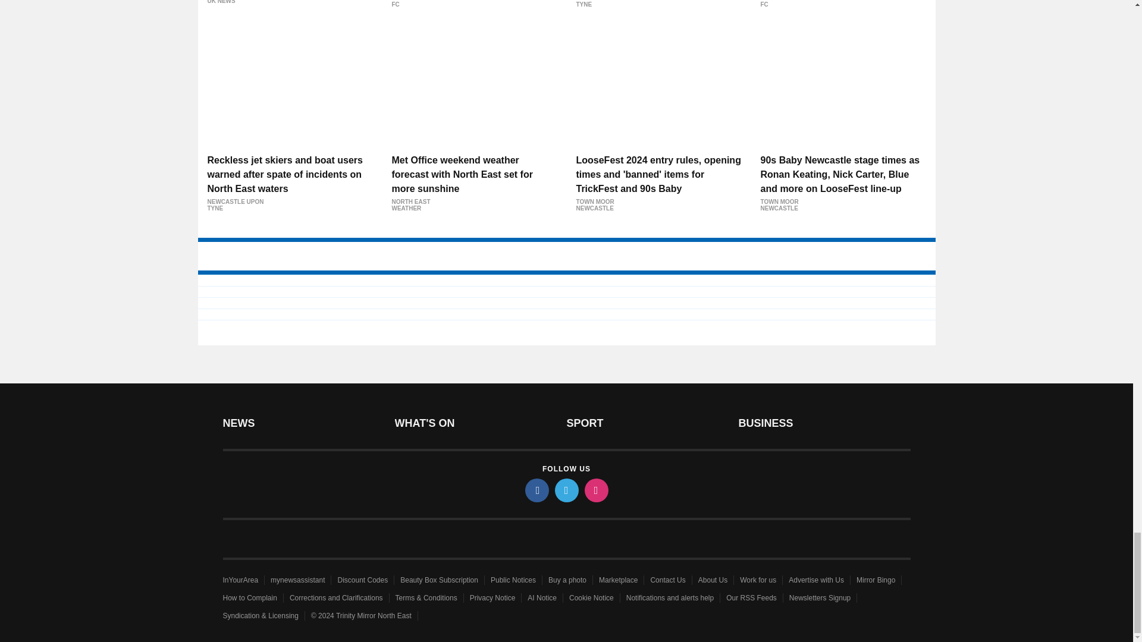 The image size is (1142, 642). I want to click on facebook, so click(536, 490).